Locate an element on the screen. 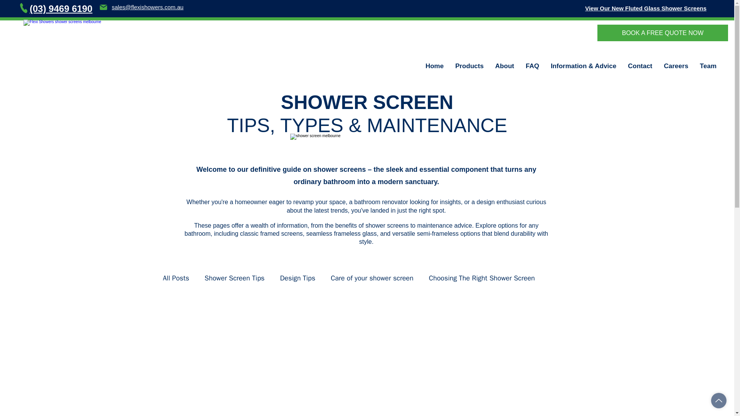 This screenshot has width=740, height=416. Careers is located at coordinates (676, 66).